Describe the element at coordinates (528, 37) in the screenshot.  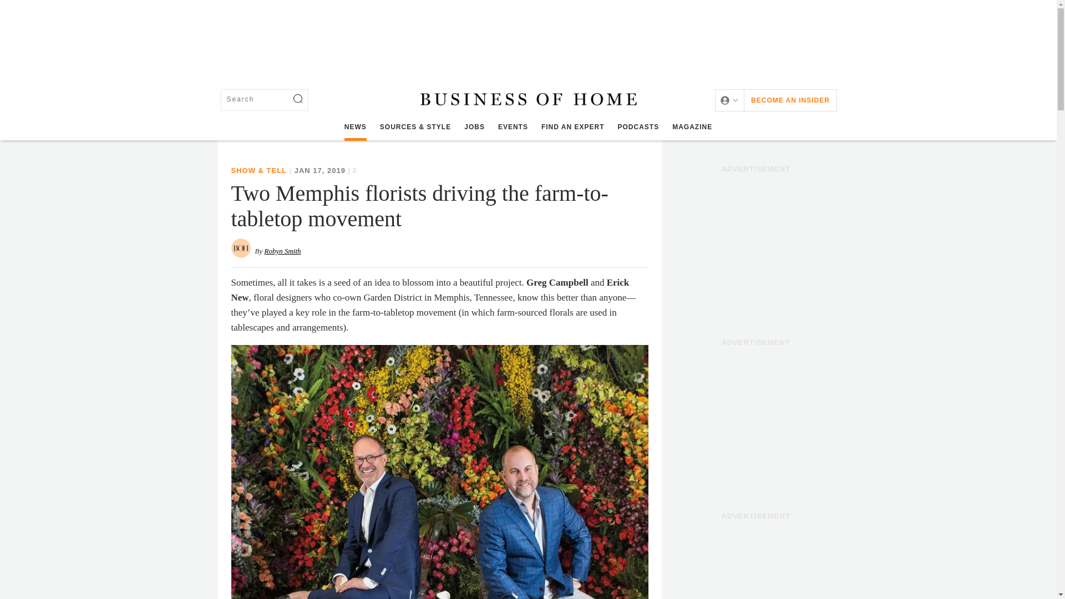
I see `3rd party ad content` at that location.